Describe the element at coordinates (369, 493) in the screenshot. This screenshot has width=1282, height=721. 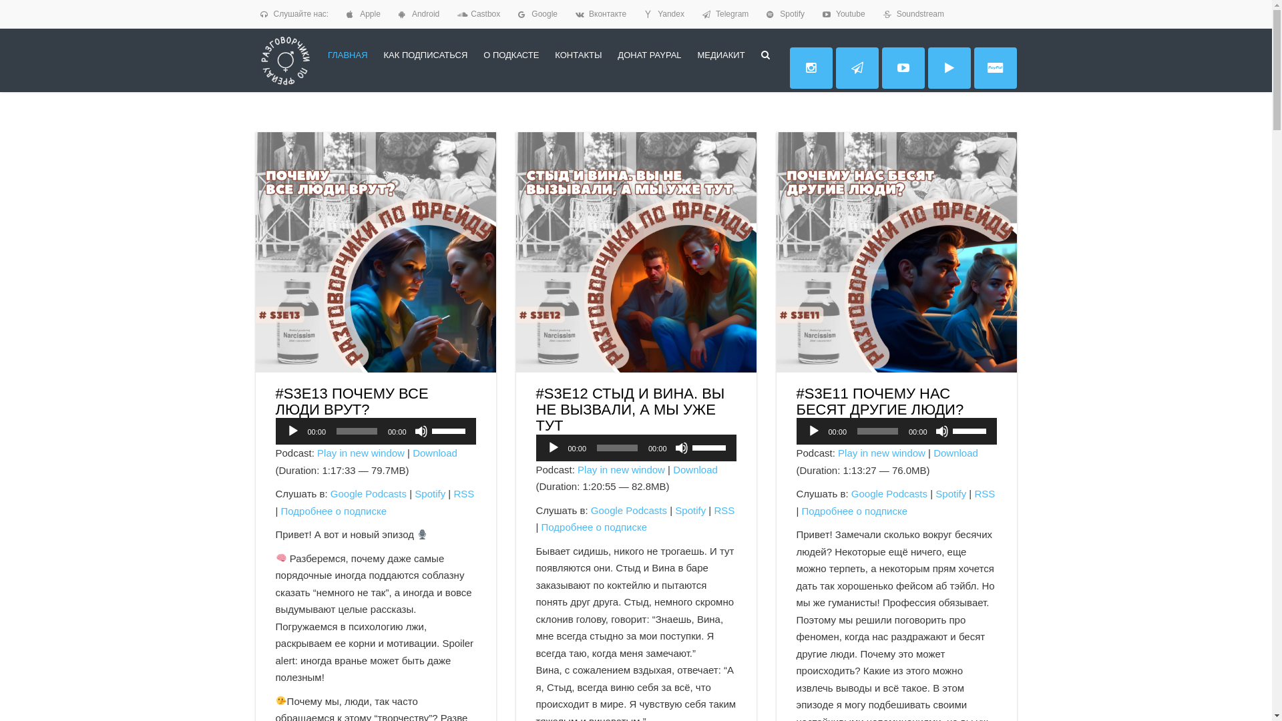
I see `Google Podcasts` at that location.